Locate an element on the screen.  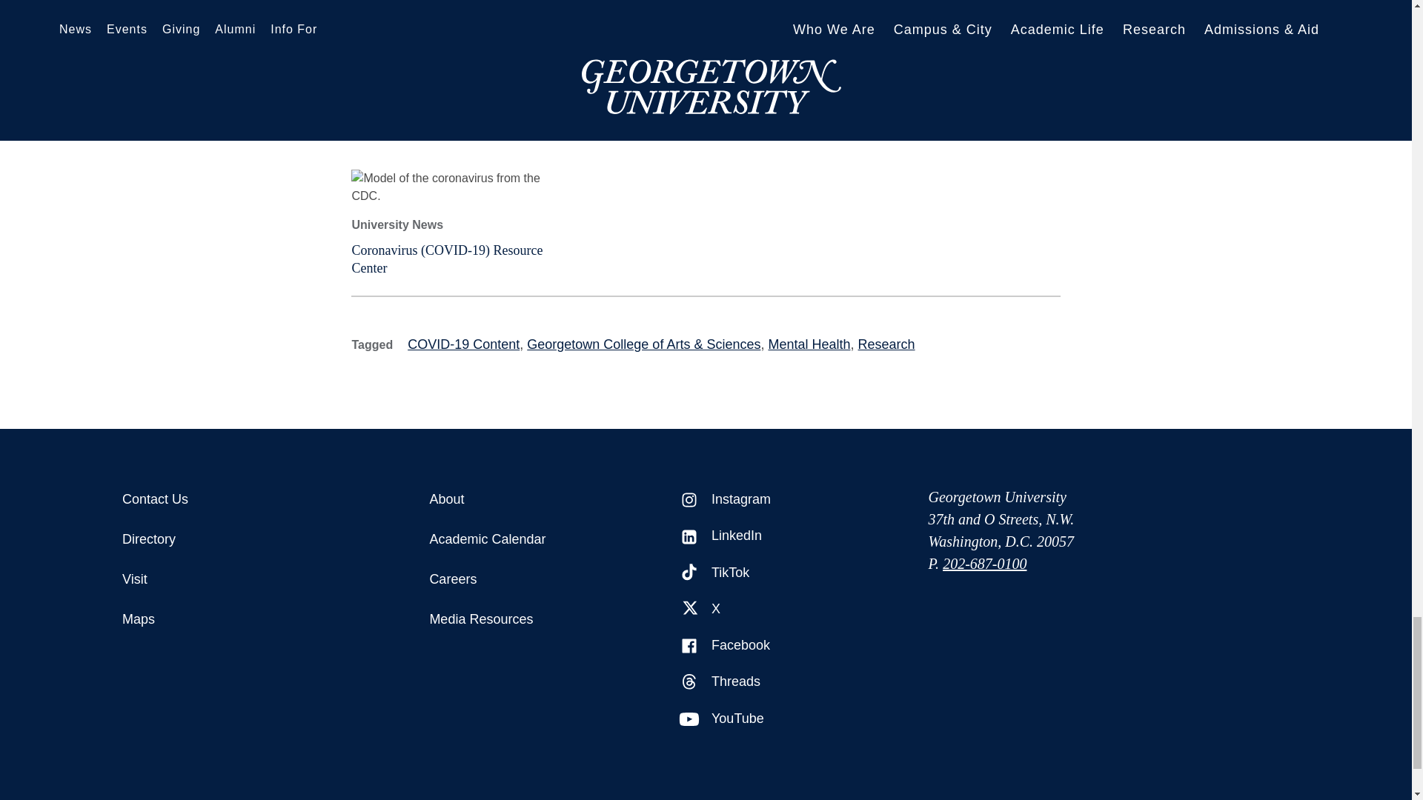
YouTube is located at coordinates (689, 719).